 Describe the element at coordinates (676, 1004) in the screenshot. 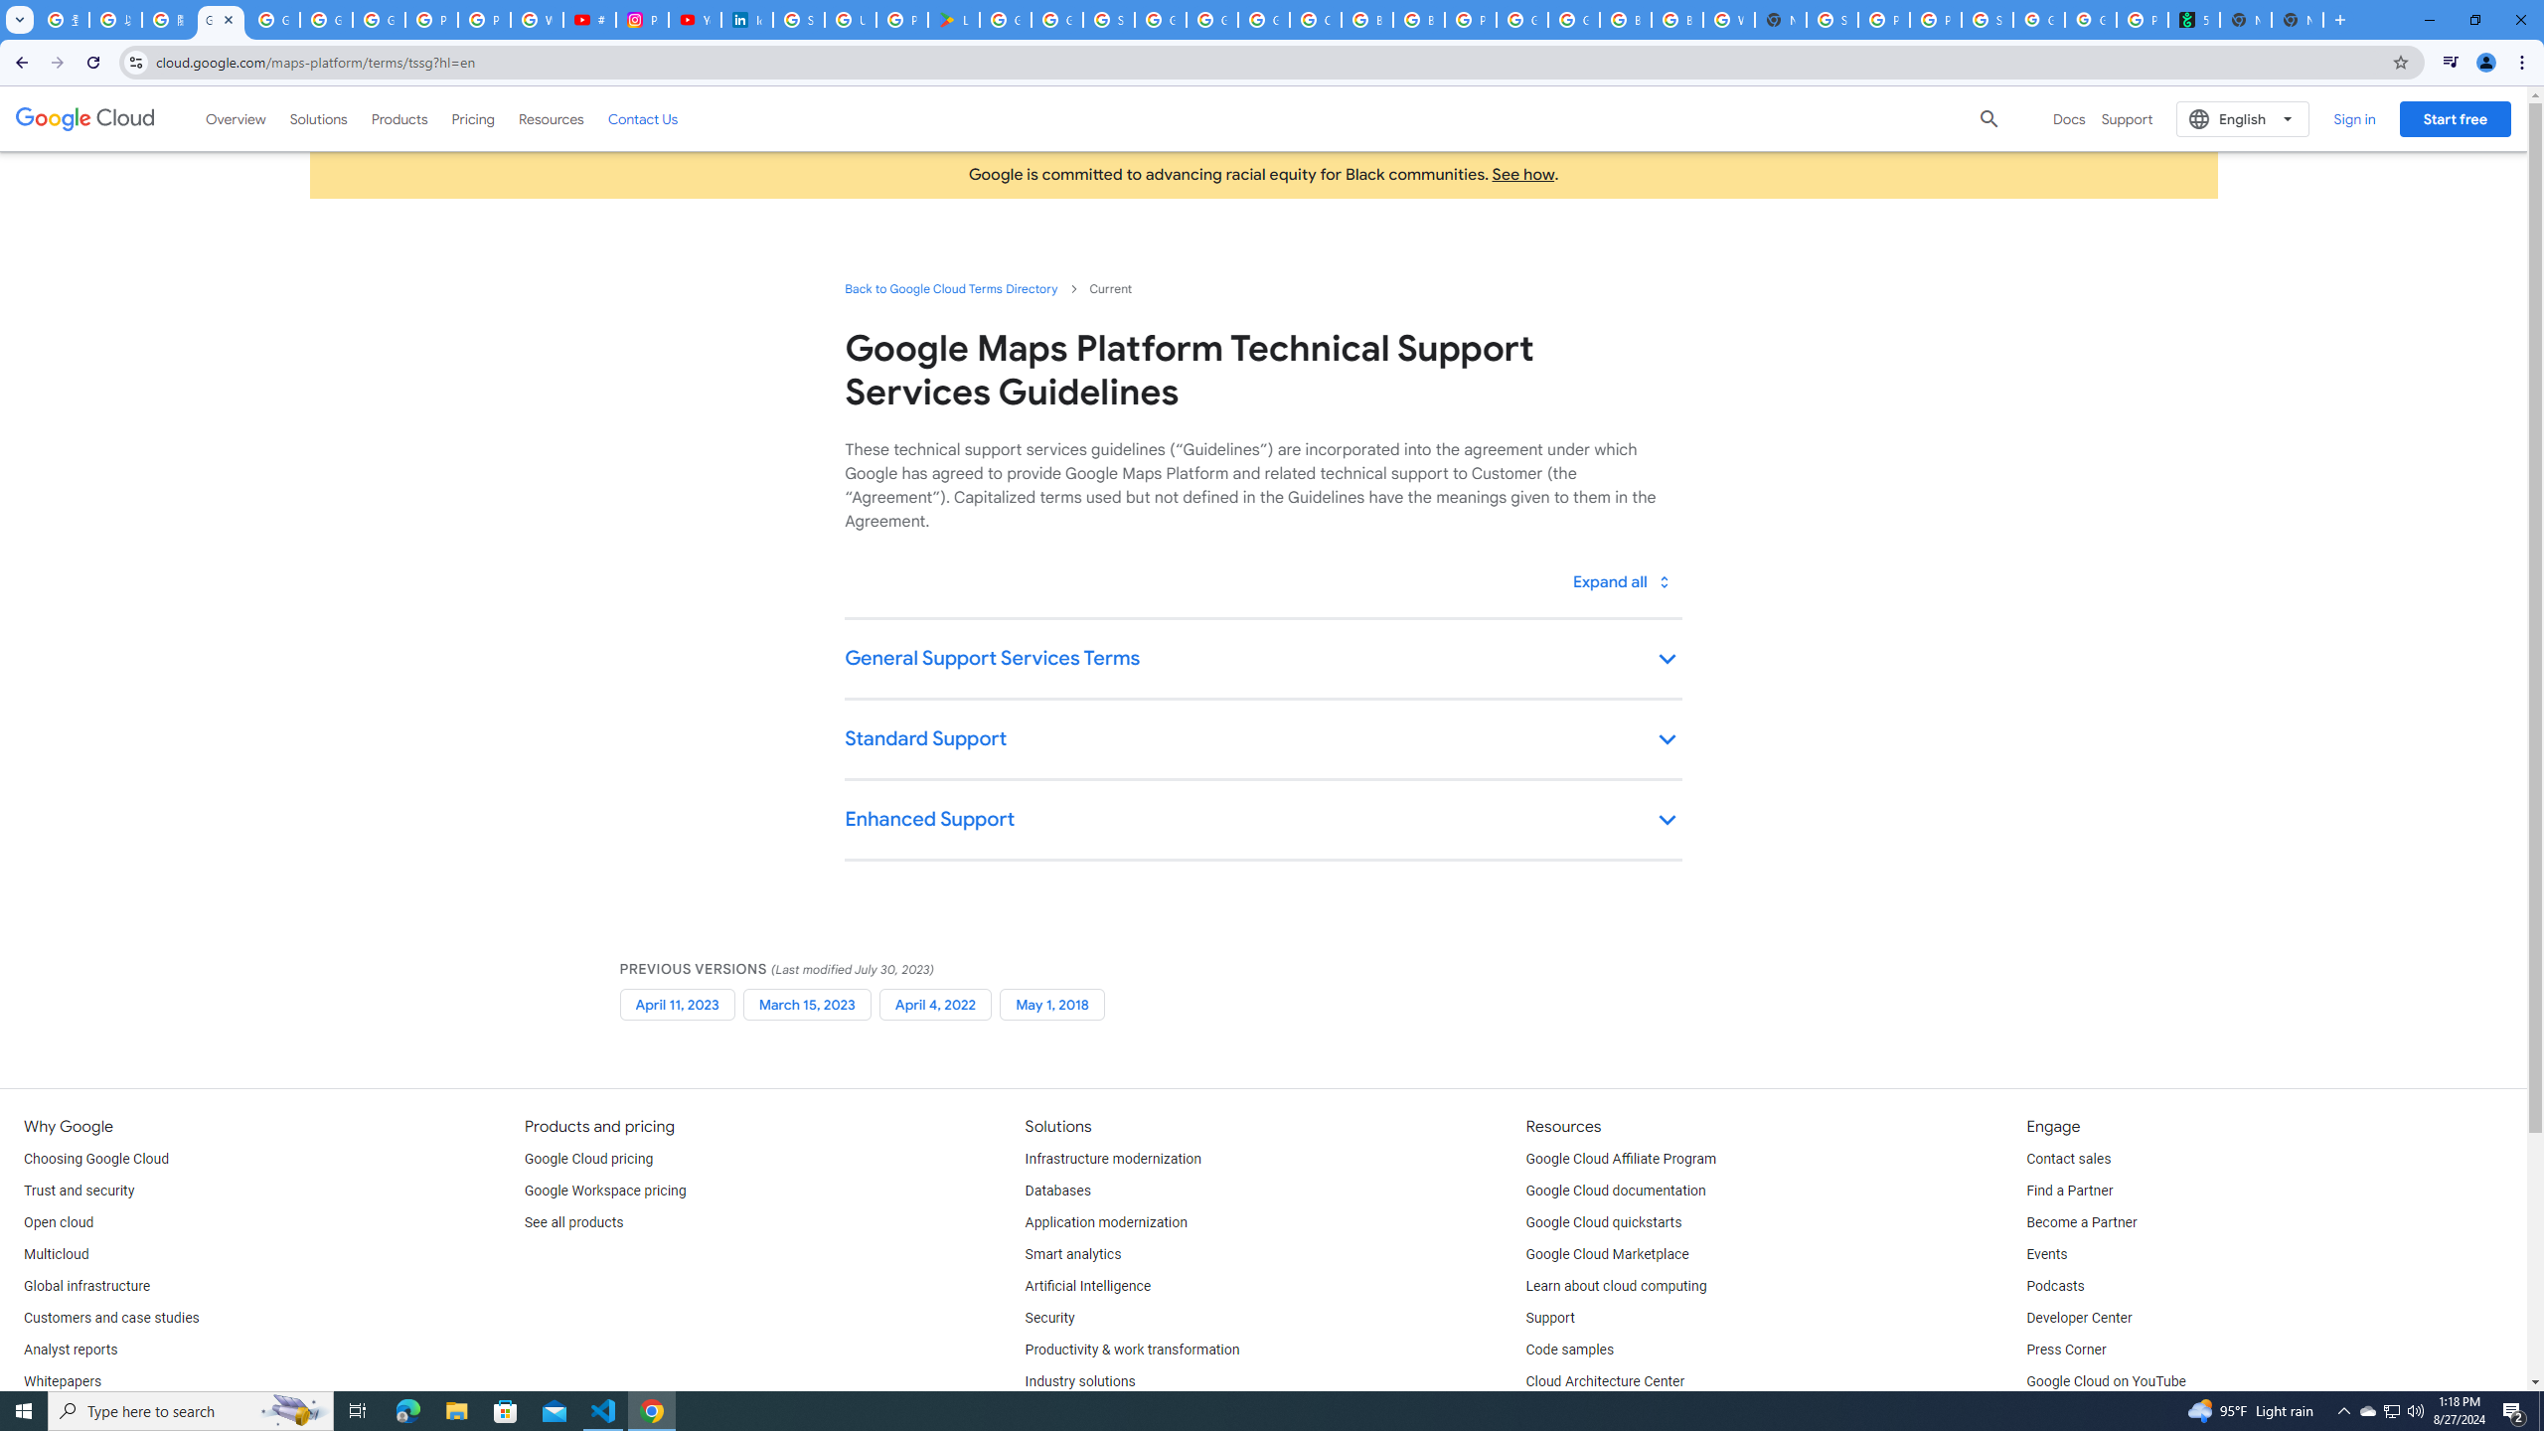

I see `April 11, 2023` at that location.